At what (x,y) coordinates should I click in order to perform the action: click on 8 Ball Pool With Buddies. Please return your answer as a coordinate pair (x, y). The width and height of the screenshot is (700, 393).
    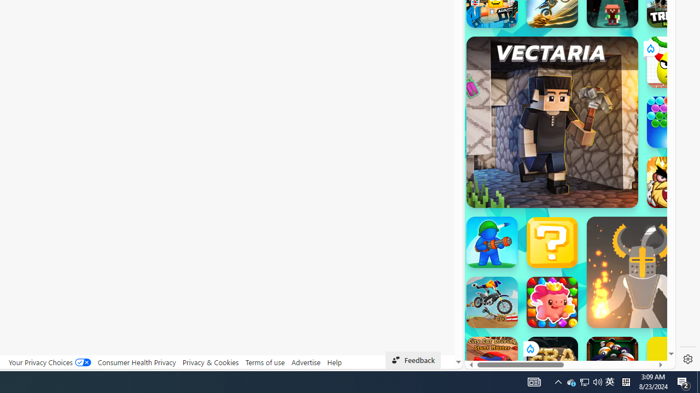
    Looking at the image, I should click on (612, 362).